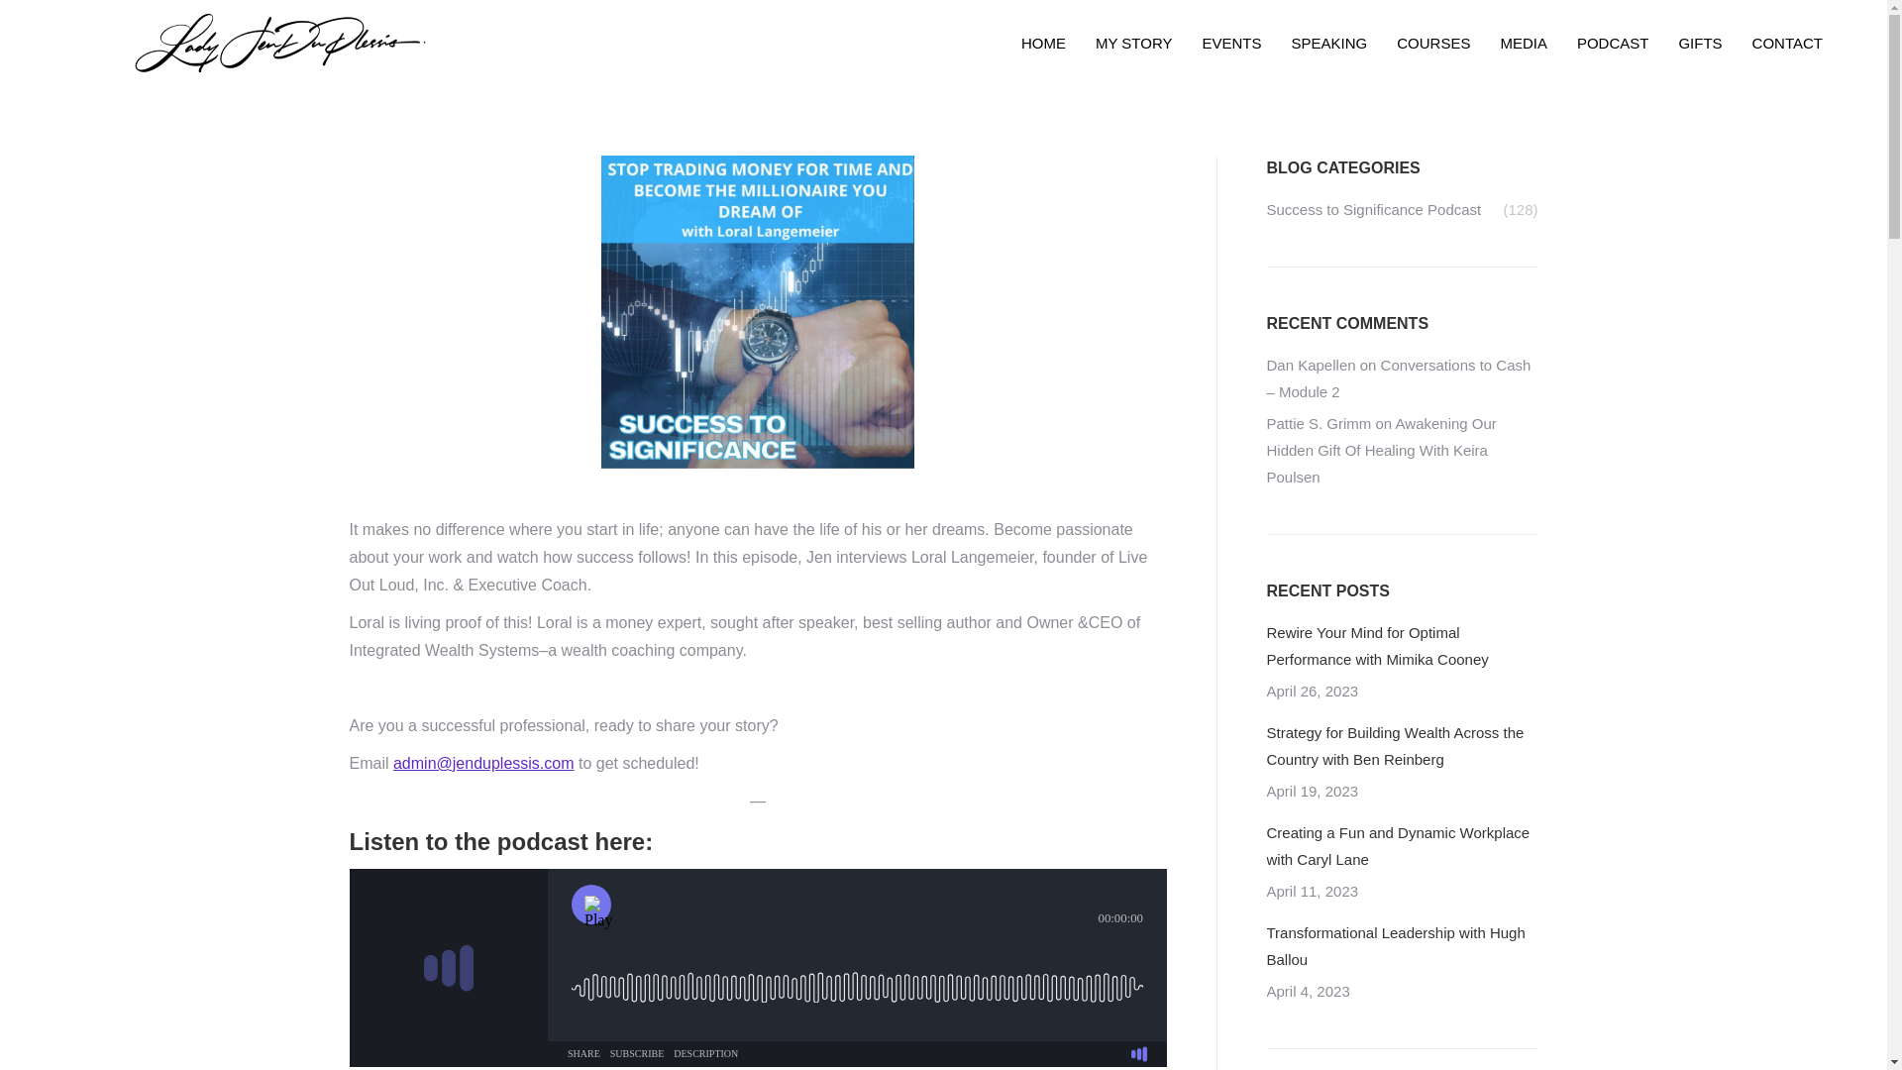  Describe the element at coordinates (1230, 44) in the screenshot. I see `EVENTS` at that location.